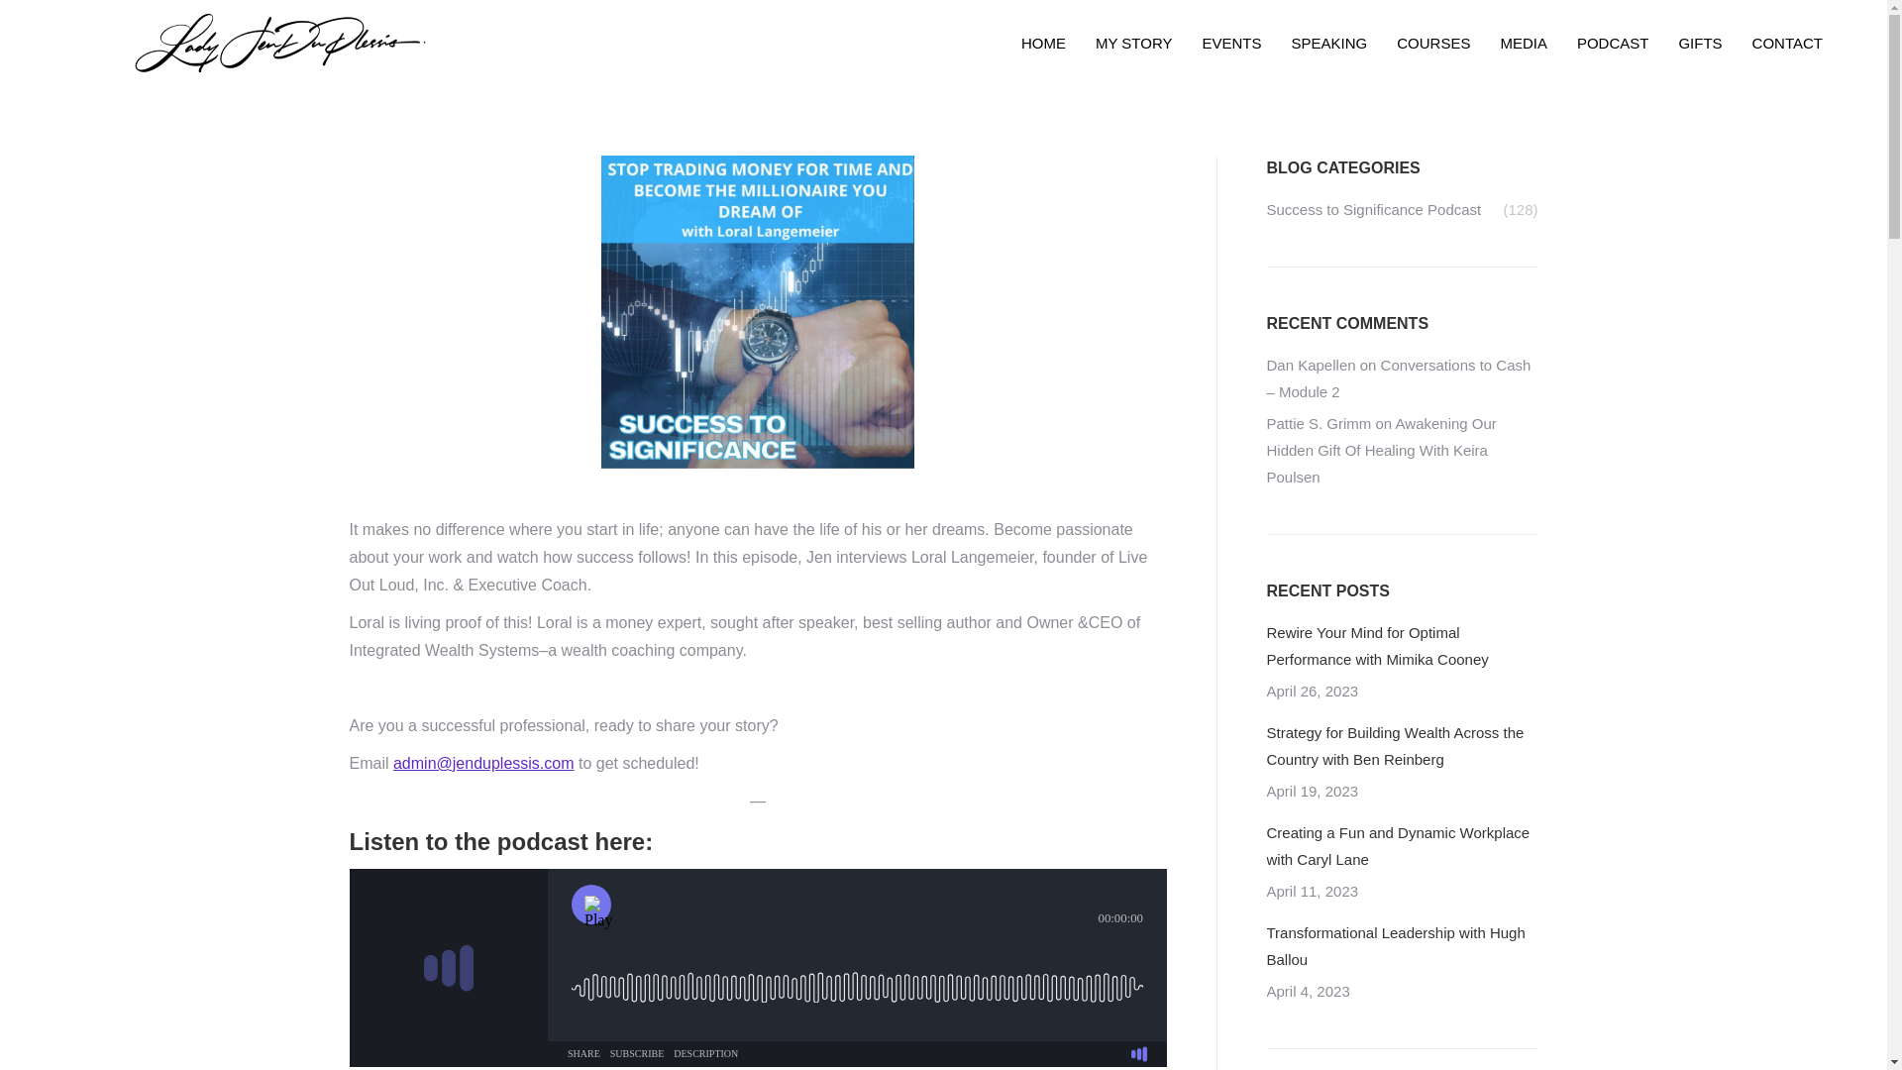  Describe the element at coordinates (1230, 44) in the screenshot. I see `EVENTS` at that location.